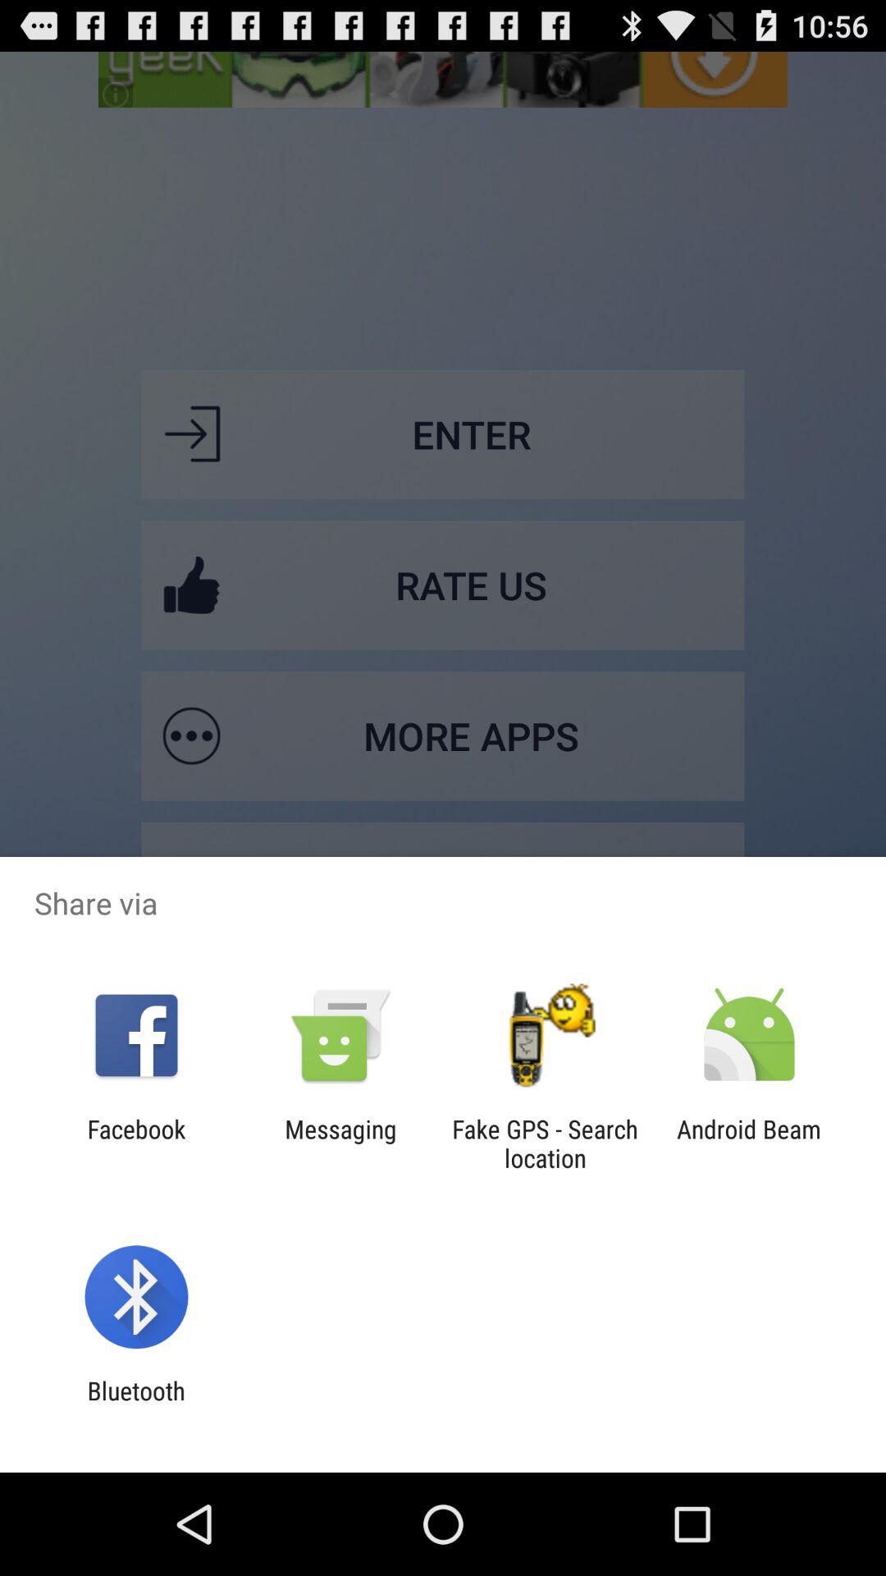 This screenshot has height=1576, width=886. Describe the element at coordinates (749, 1143) in the screenshot. I see `open android beam item` at that location.